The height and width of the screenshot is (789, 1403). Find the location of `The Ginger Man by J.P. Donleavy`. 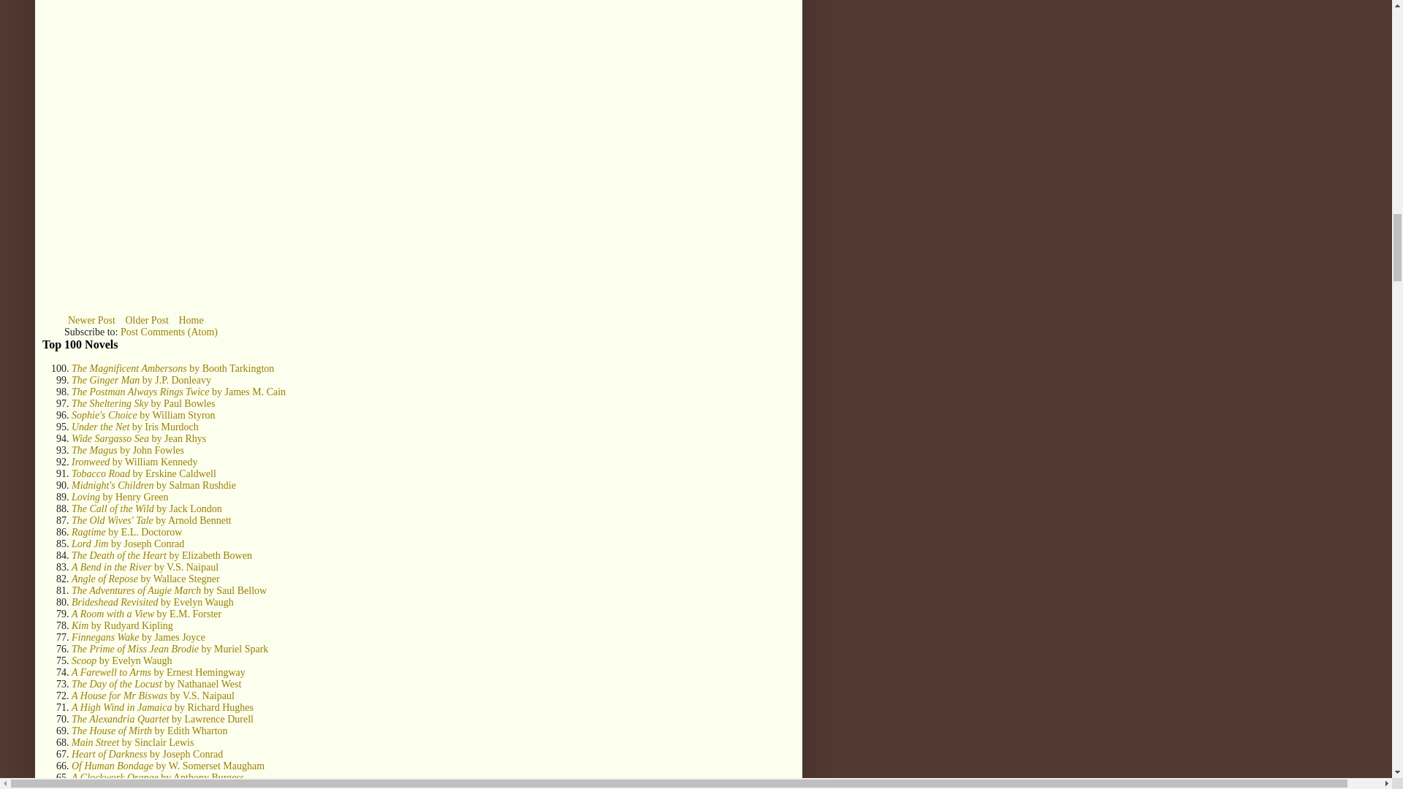

The Ginger Man by J.P. Donleavy is located at coordinates (141, 380).